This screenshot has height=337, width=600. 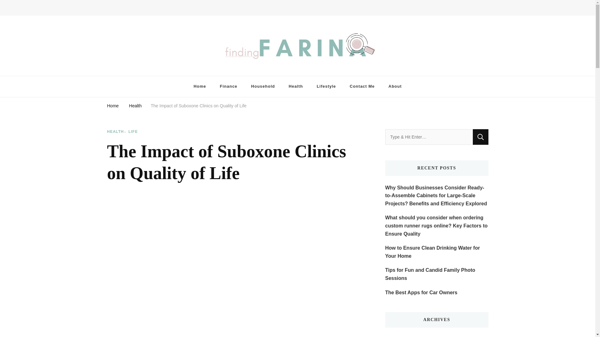 I want to click on HEALTH, so click(x=117, y=132).